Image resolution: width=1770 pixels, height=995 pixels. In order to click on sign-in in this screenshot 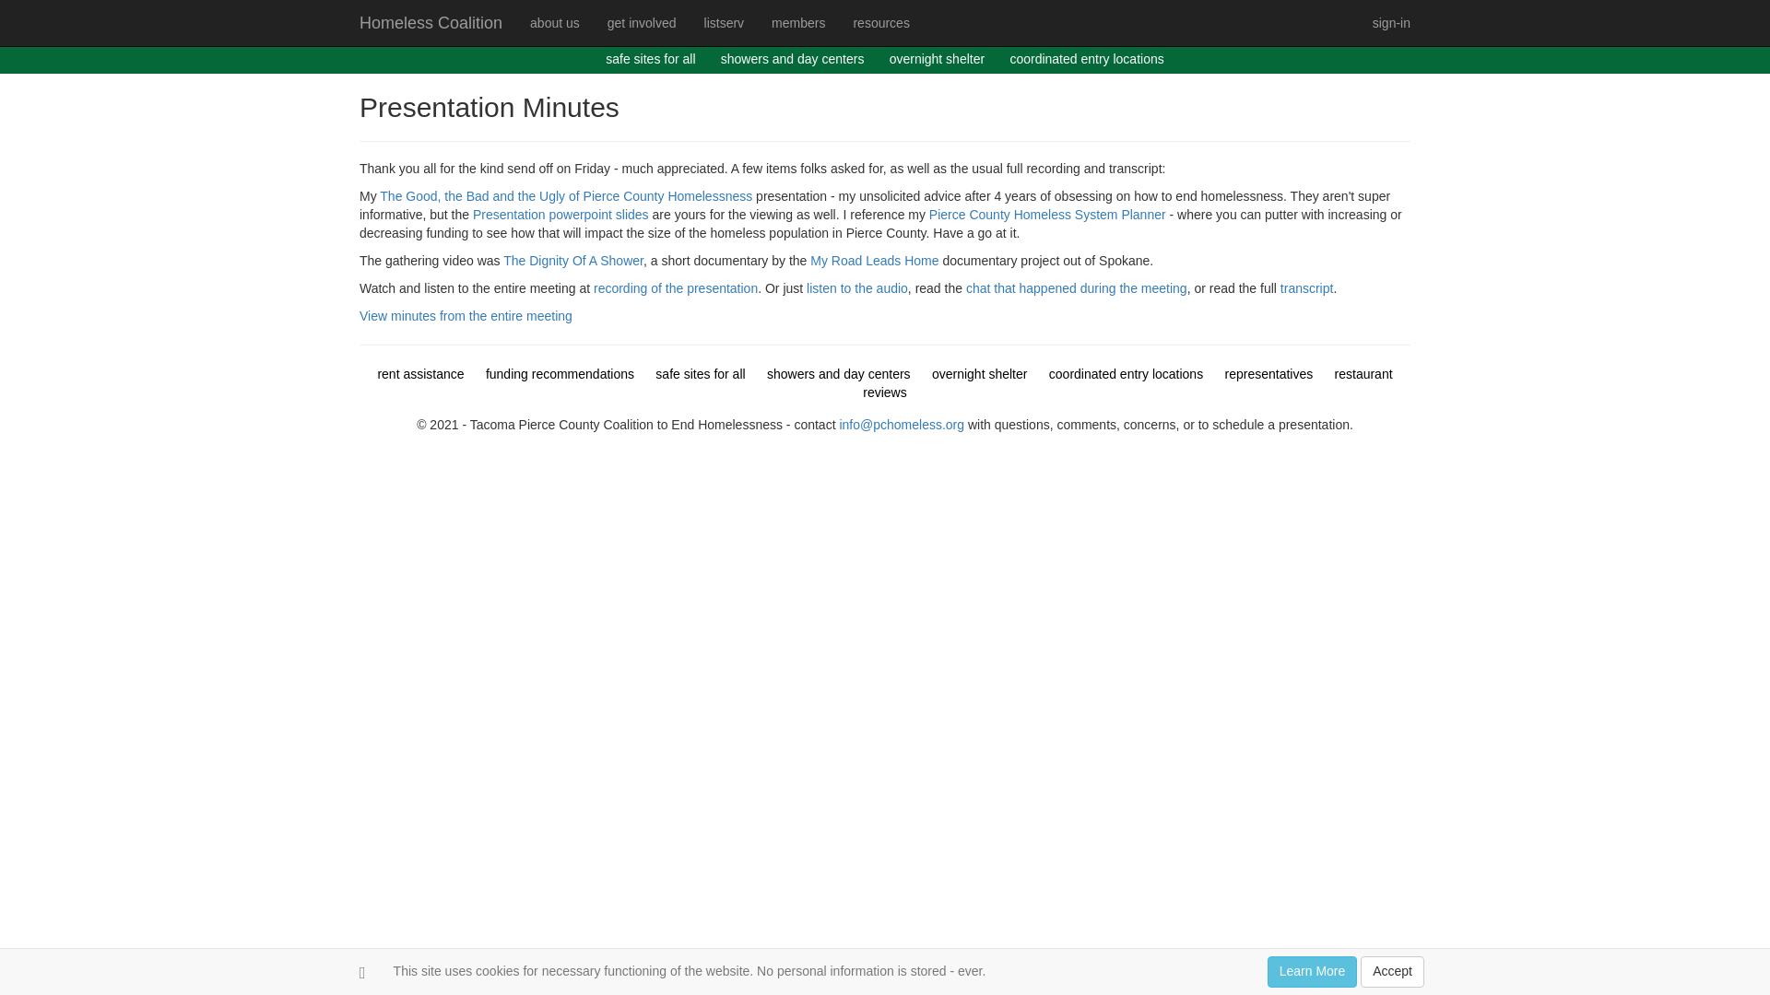, I will do `click(1392, 22)`.